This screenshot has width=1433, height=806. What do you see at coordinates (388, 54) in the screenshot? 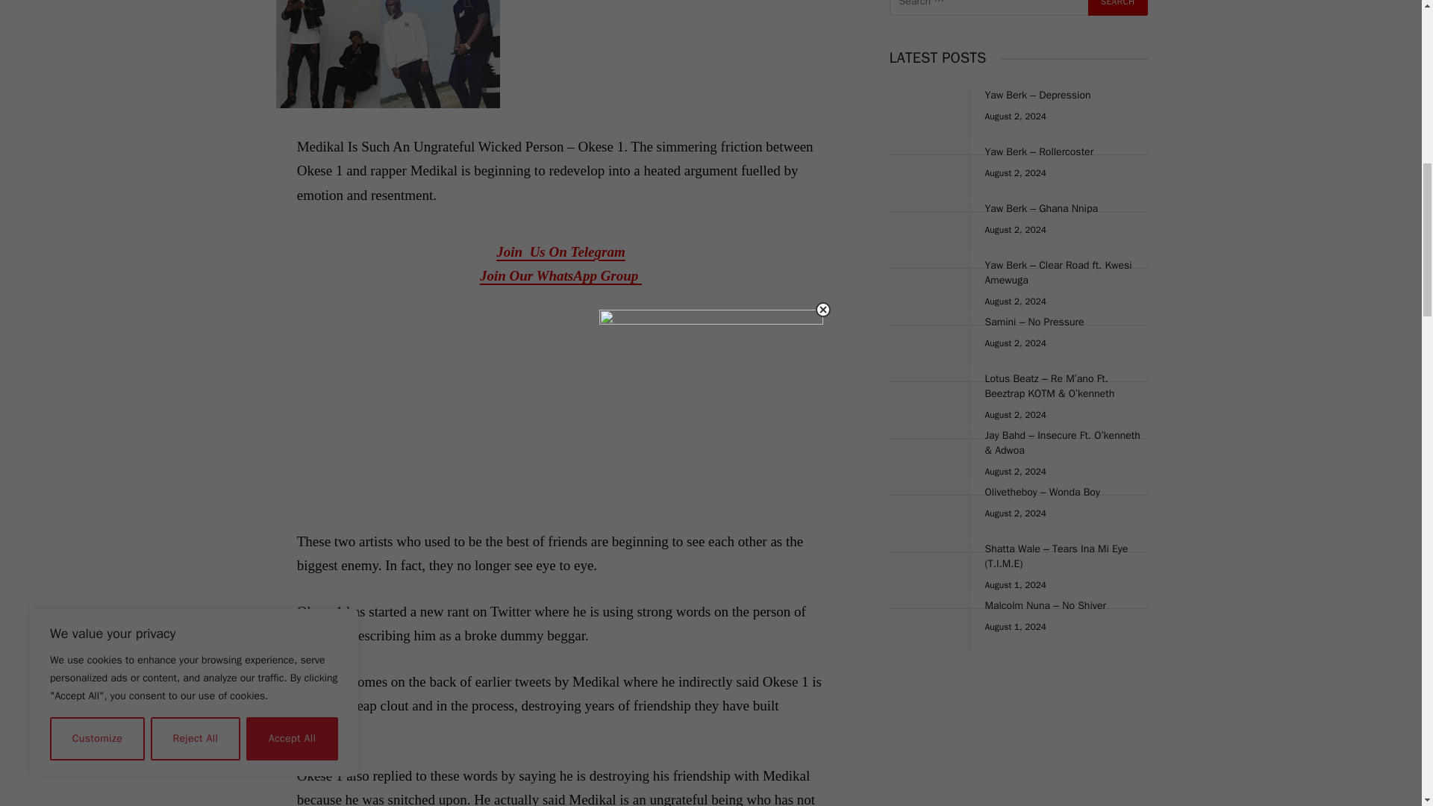
I see `Medikal Is Such An Ungrateful Wicked Person - Okese 1` at bounding box center [388, 54].